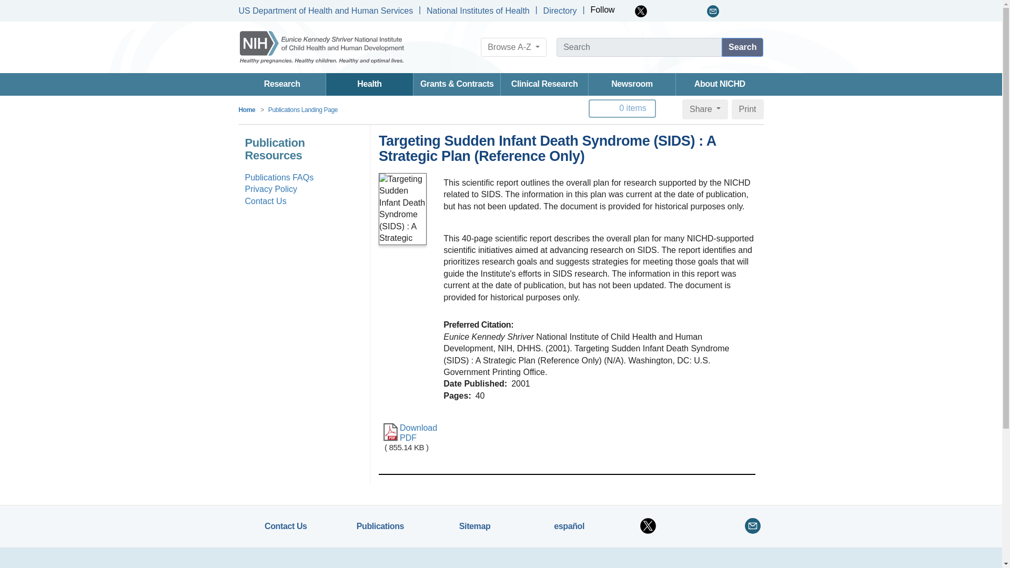 This screenshot has width=1010, height=568. What do you see at coordinates (513, 47) in the screenshot?
I see `Browse A-Z Topics` at bounding box center [513, 47].